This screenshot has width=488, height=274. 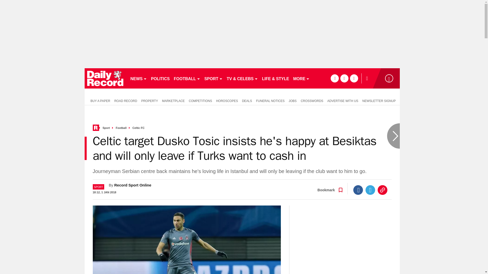 What do you see at coordinates (138, 78) in the screenshot?
I see `NEWS` at bounding box center [138, 78].